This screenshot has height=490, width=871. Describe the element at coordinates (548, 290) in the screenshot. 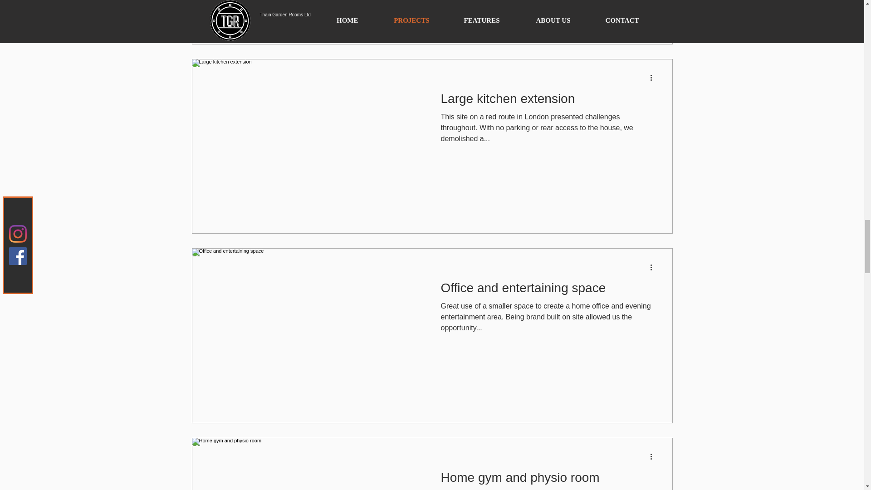

I see `Office and entertaining space` at that location.